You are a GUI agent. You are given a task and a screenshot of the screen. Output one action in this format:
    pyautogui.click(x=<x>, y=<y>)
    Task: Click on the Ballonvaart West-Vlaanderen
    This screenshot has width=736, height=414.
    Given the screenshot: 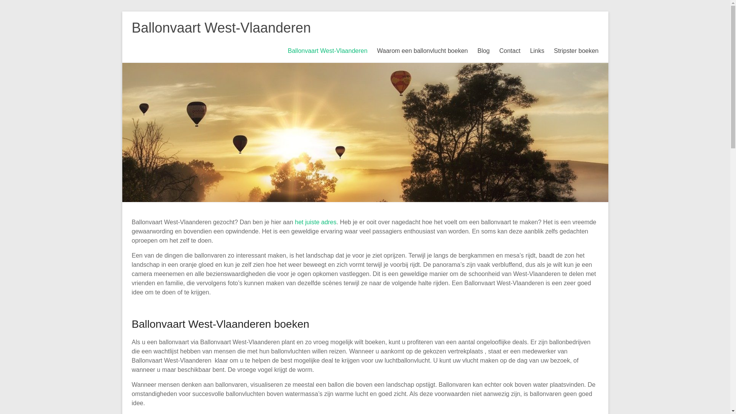 What is the action you would take?
    pyautogui.click(x=222, y=28)
    